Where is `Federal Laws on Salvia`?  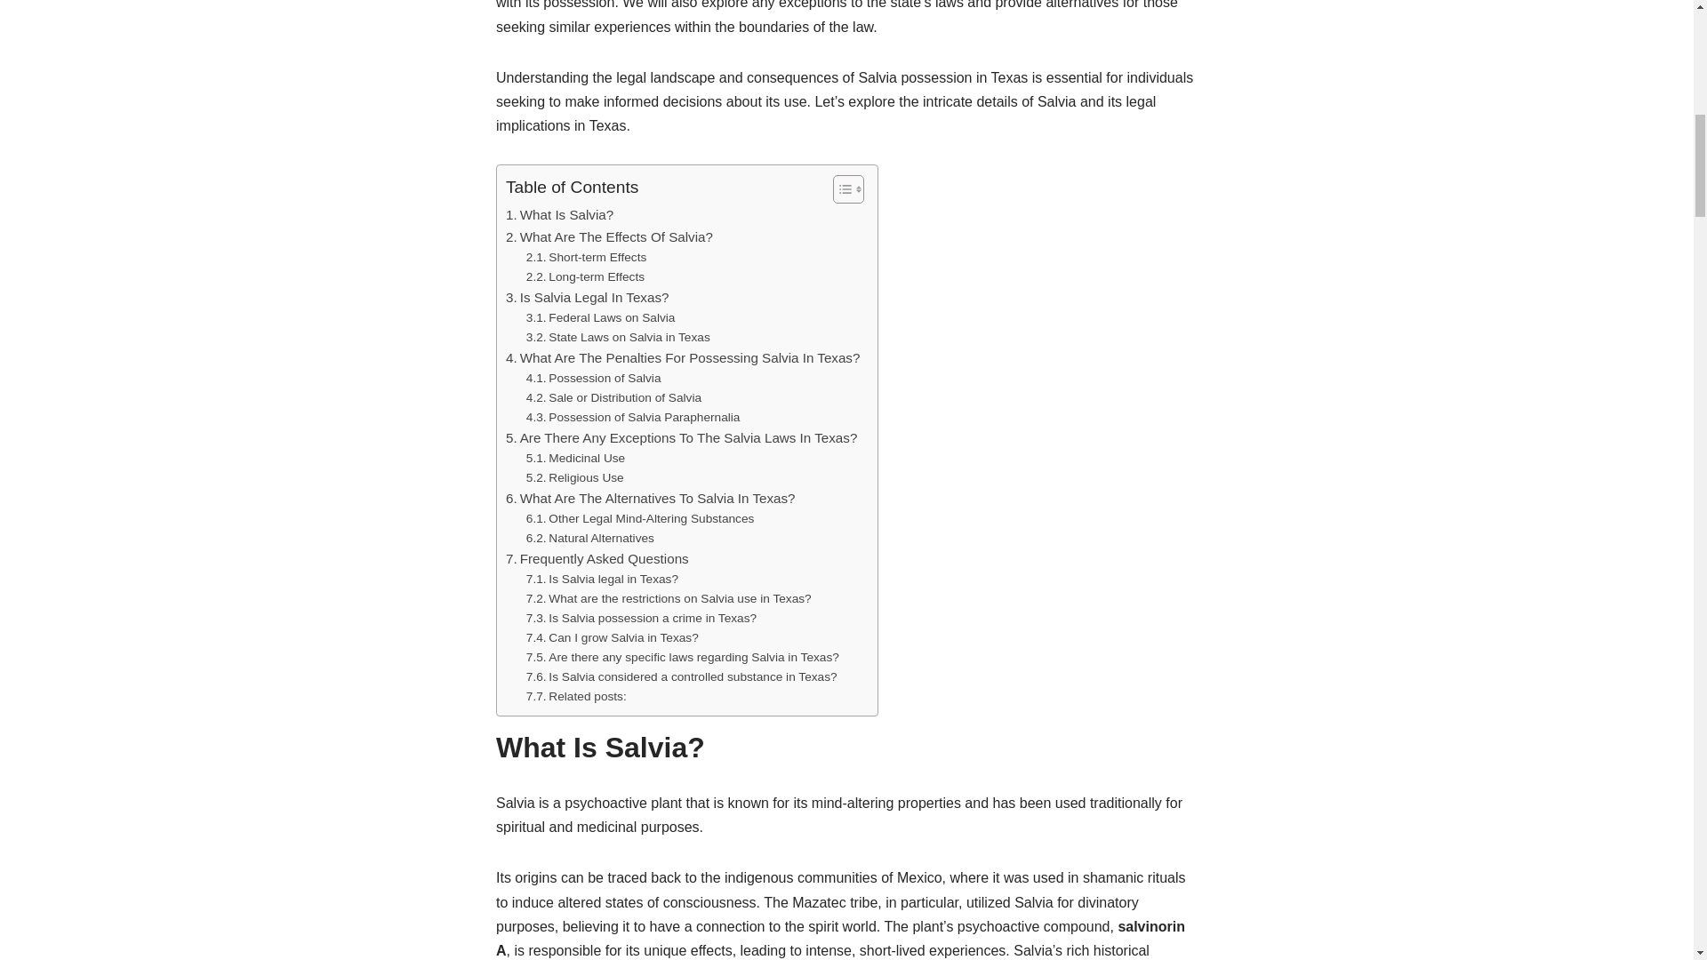 Federal Laws on Salvia is located at coordinates (601, 318).